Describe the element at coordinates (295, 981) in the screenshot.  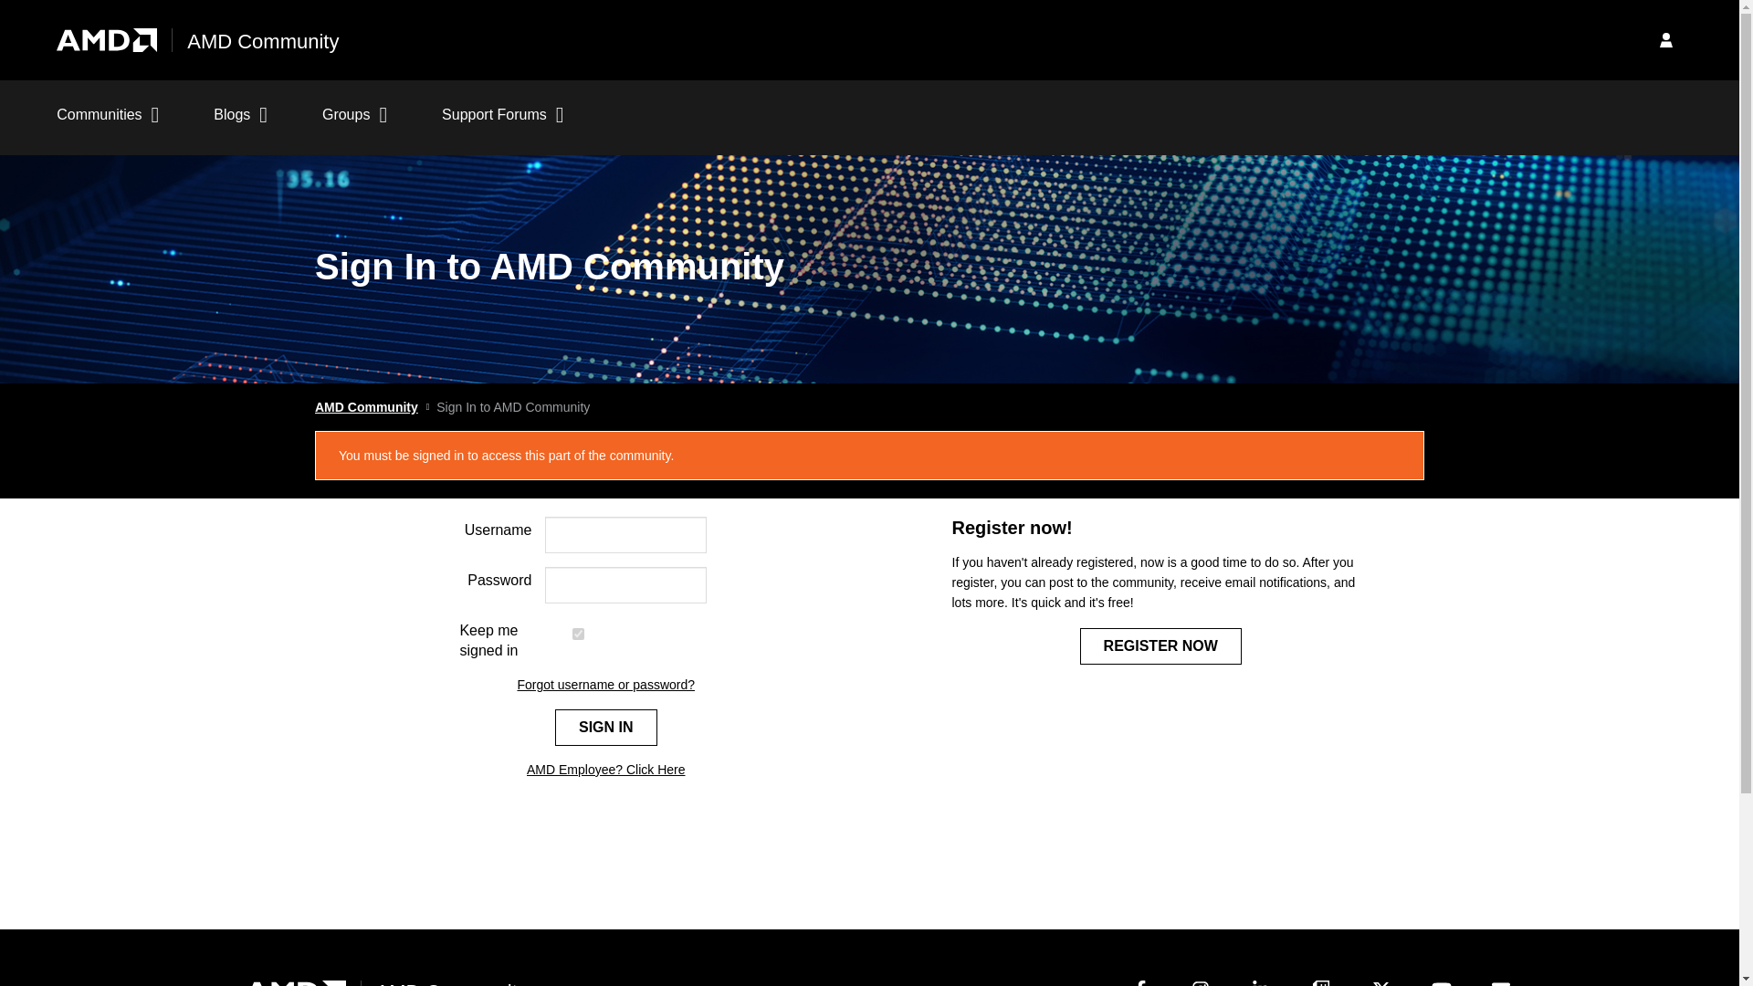
I see `AMD Logo` at that location.